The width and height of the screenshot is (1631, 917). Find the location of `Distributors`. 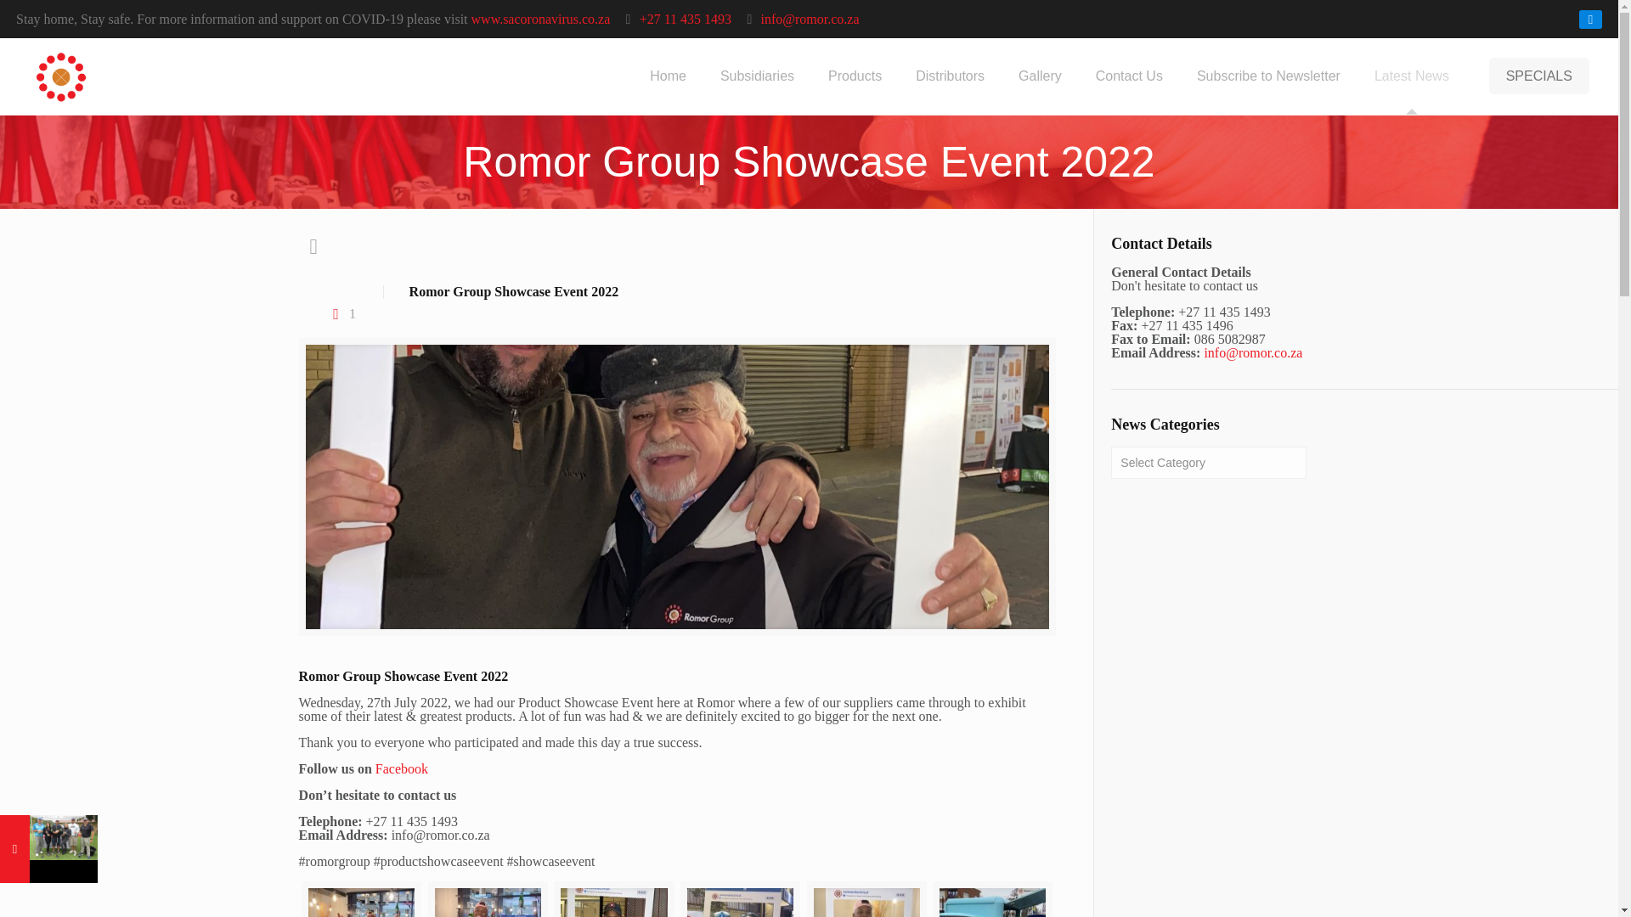

Distributors is located at coordinates (950, 76).